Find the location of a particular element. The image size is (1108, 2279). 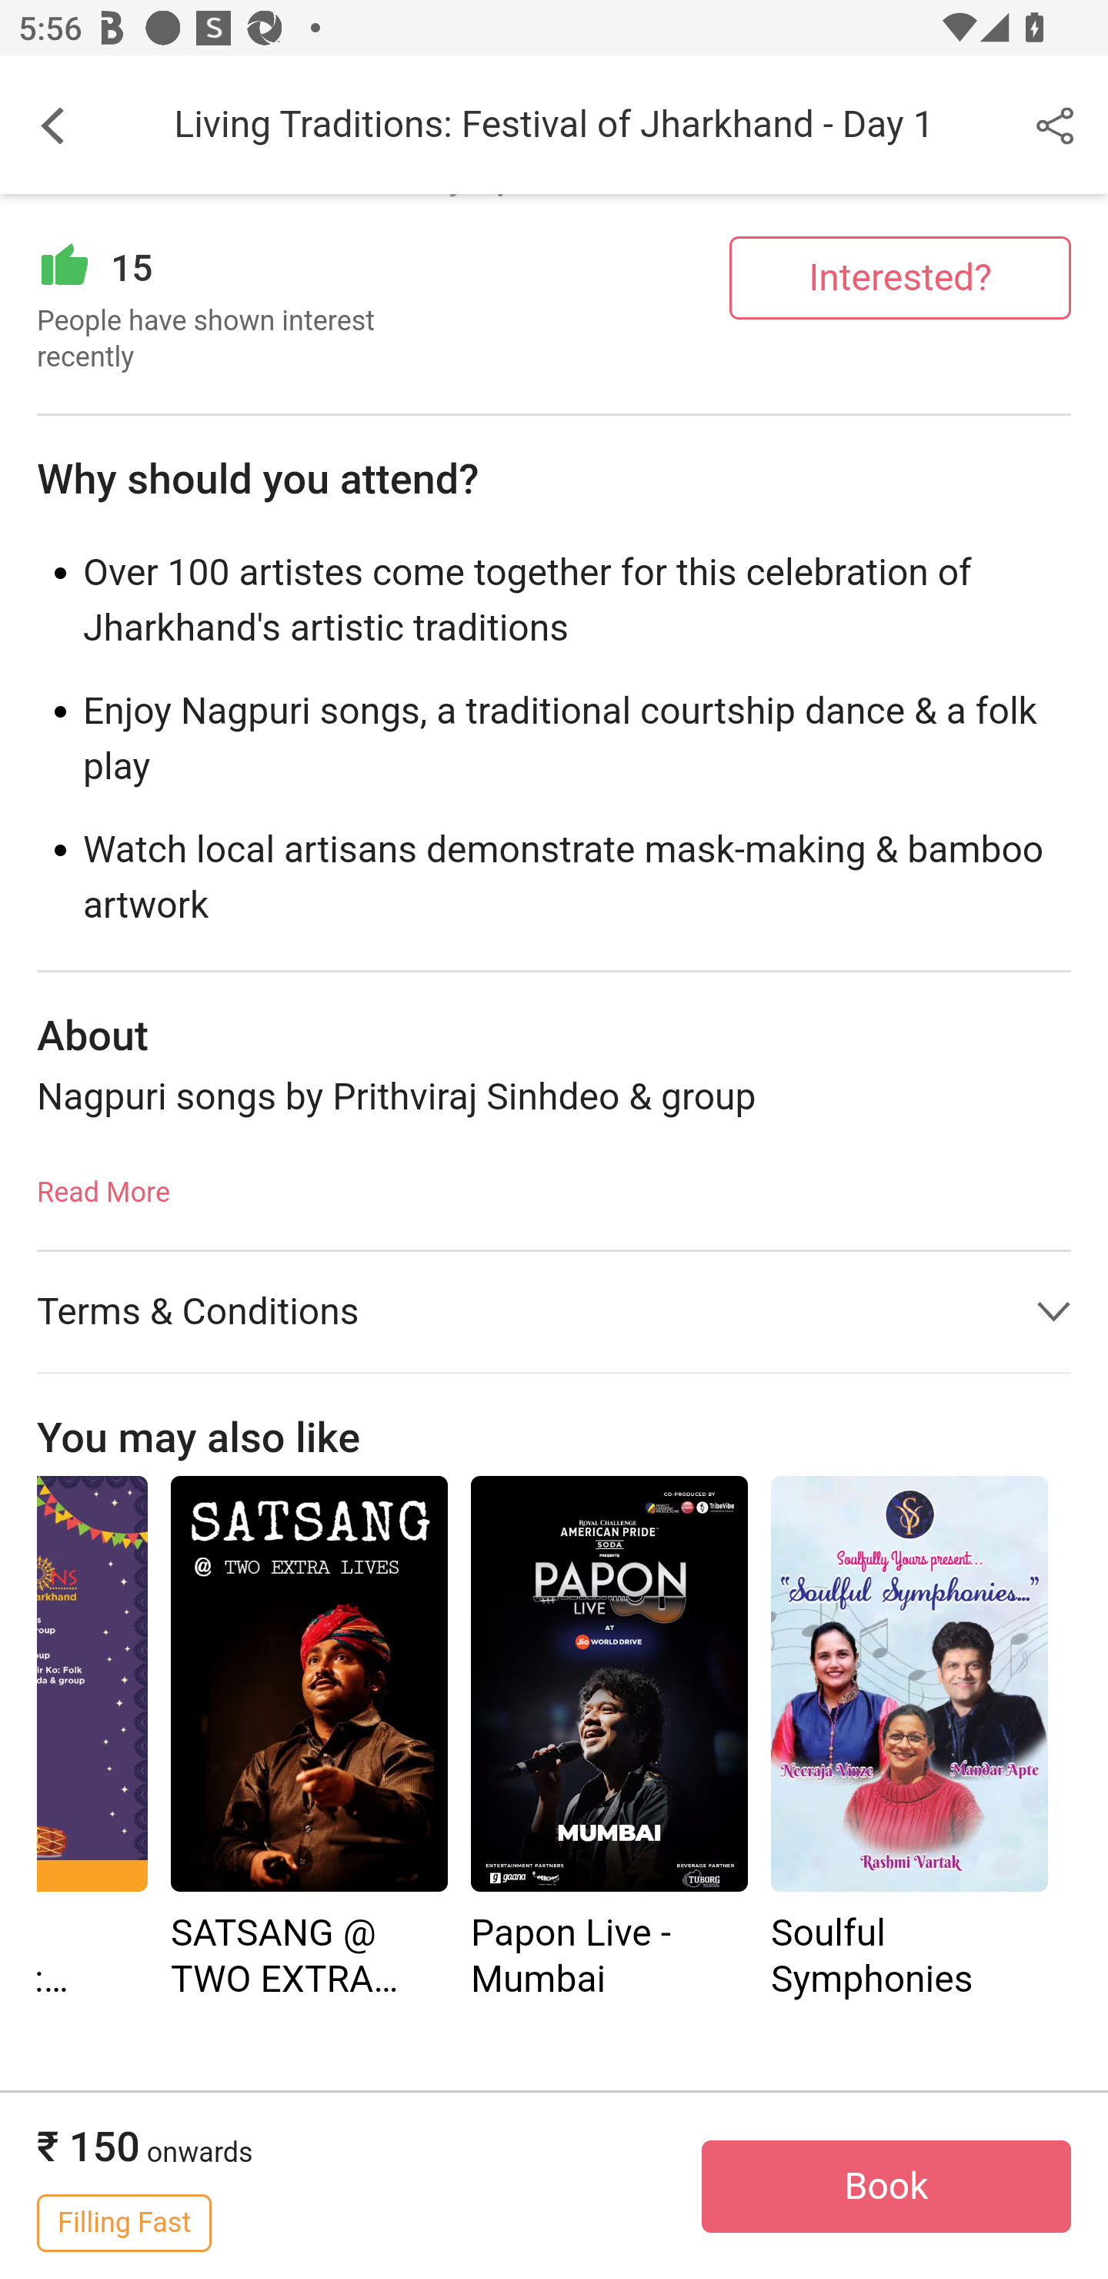

Read More is located at coordinates (103, 1184).